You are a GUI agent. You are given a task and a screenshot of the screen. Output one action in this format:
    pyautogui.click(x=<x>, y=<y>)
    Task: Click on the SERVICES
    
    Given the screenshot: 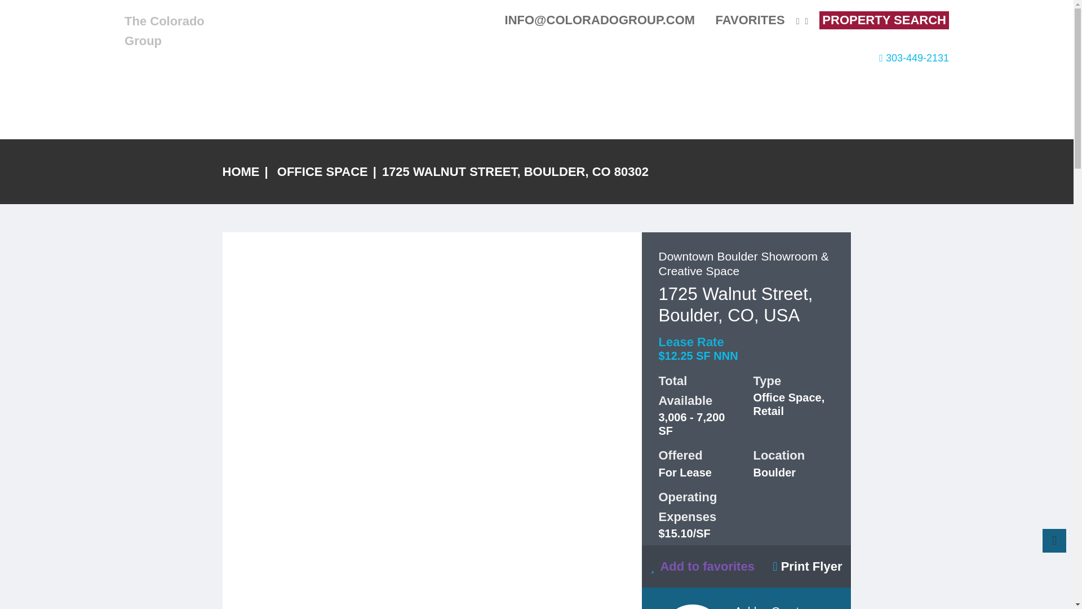 What is the action you would take?
    pyautogui.click(x=774, y=58)
    